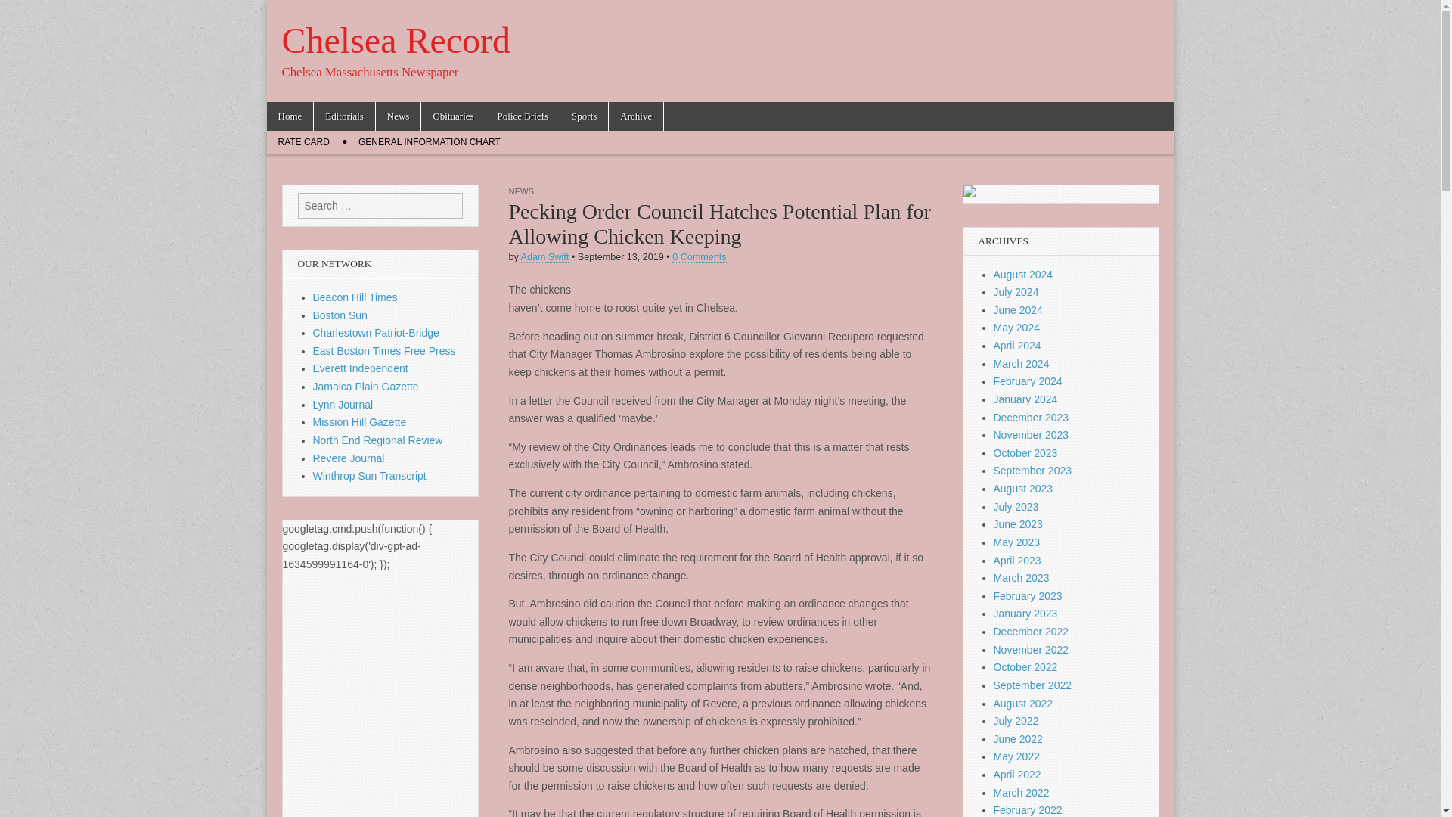  What do you see at coordinates (377, 333) in the screenshot?
I see `Charlestown Patriot-Bridge` at bounding box center [377, 333].